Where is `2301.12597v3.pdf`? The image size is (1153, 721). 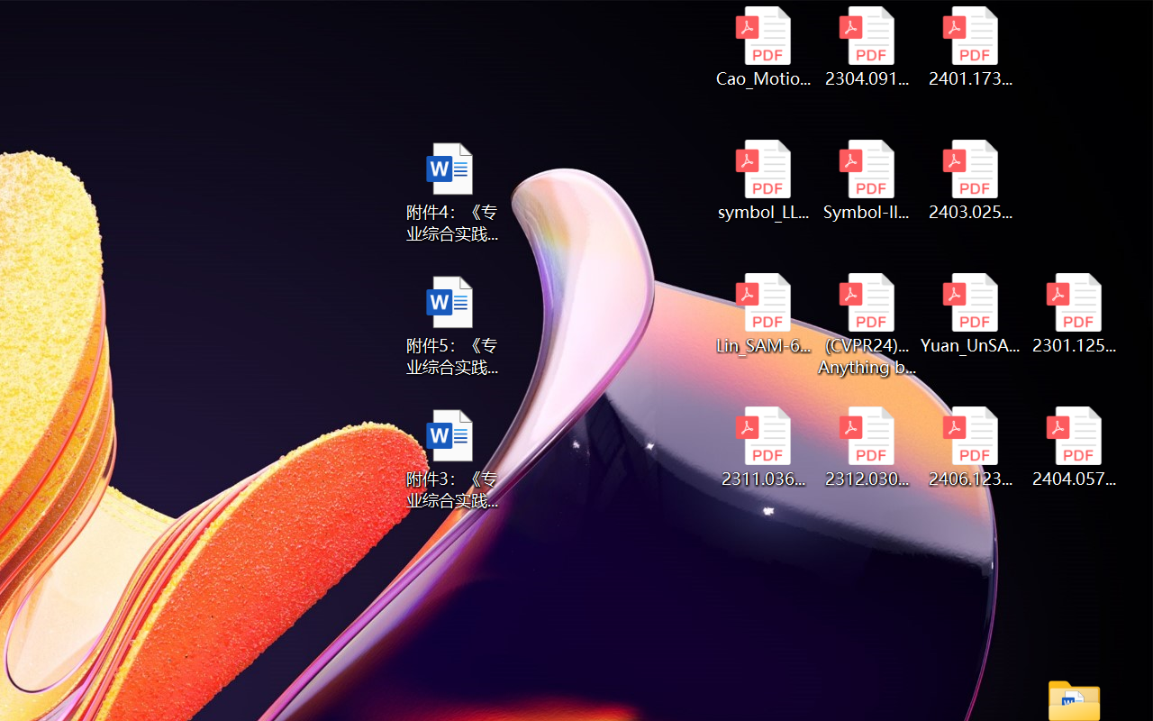 2301.12597v3.pdf is located at coordinates (1074, 314).